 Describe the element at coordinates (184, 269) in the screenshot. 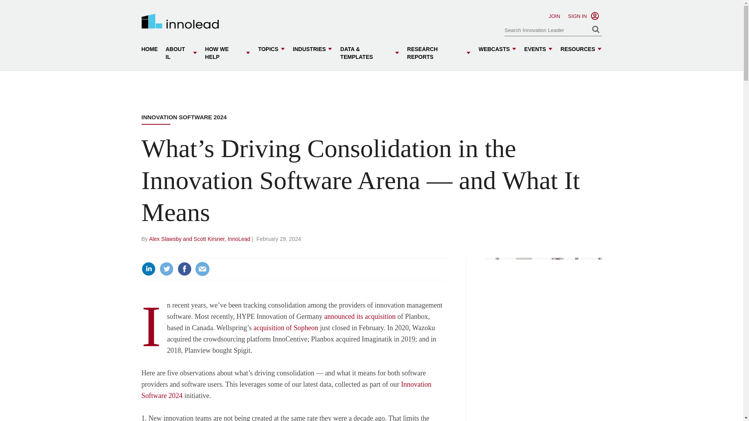

I see `Facebook` at that location.